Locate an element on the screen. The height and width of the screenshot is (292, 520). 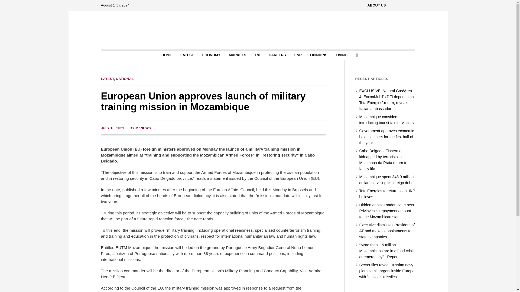
LATEST is located at coordinates (107, 79).